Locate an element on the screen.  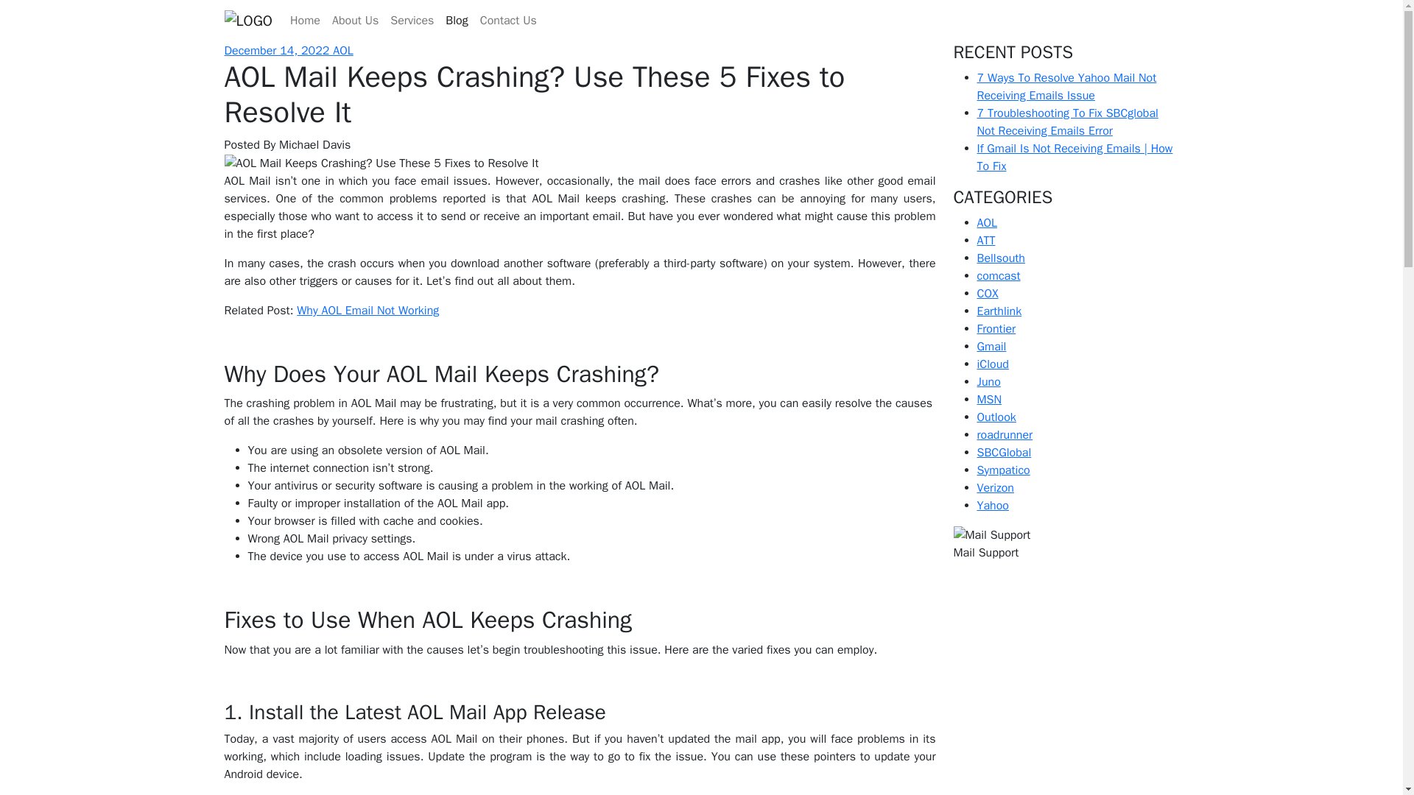
MSN is located at coordinates (988, 399).